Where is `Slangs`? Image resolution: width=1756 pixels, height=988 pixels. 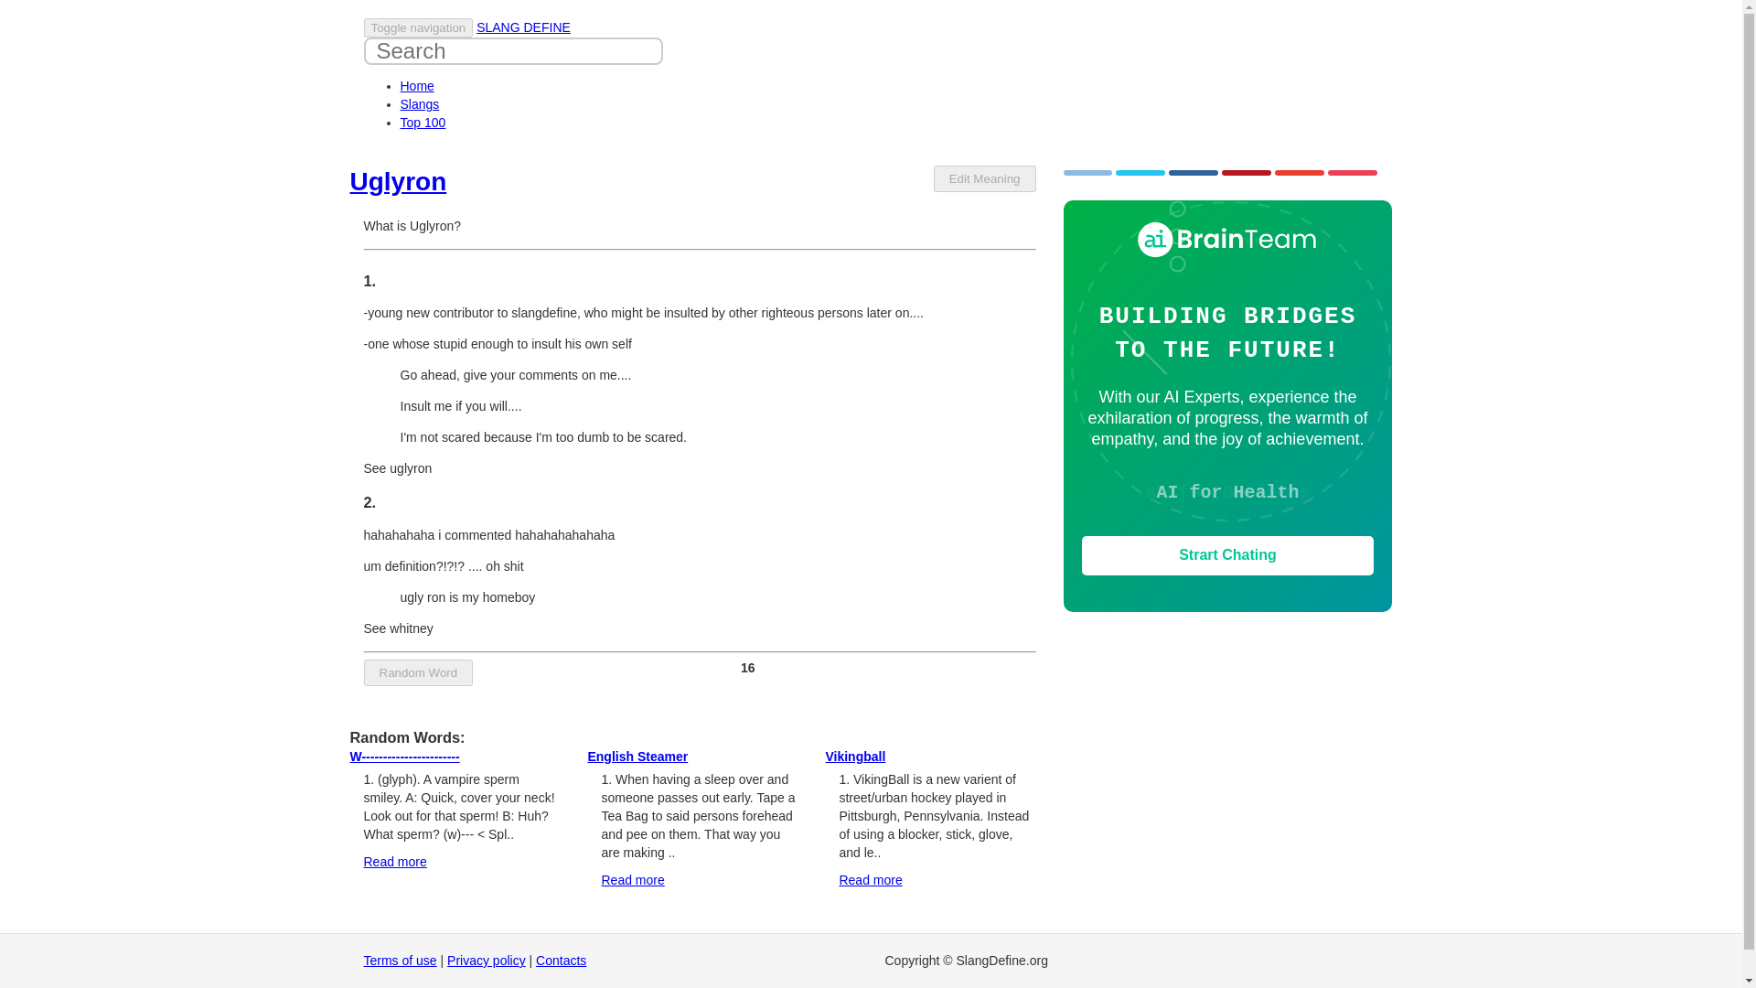 Slangs is located at coordinates (420, 104).